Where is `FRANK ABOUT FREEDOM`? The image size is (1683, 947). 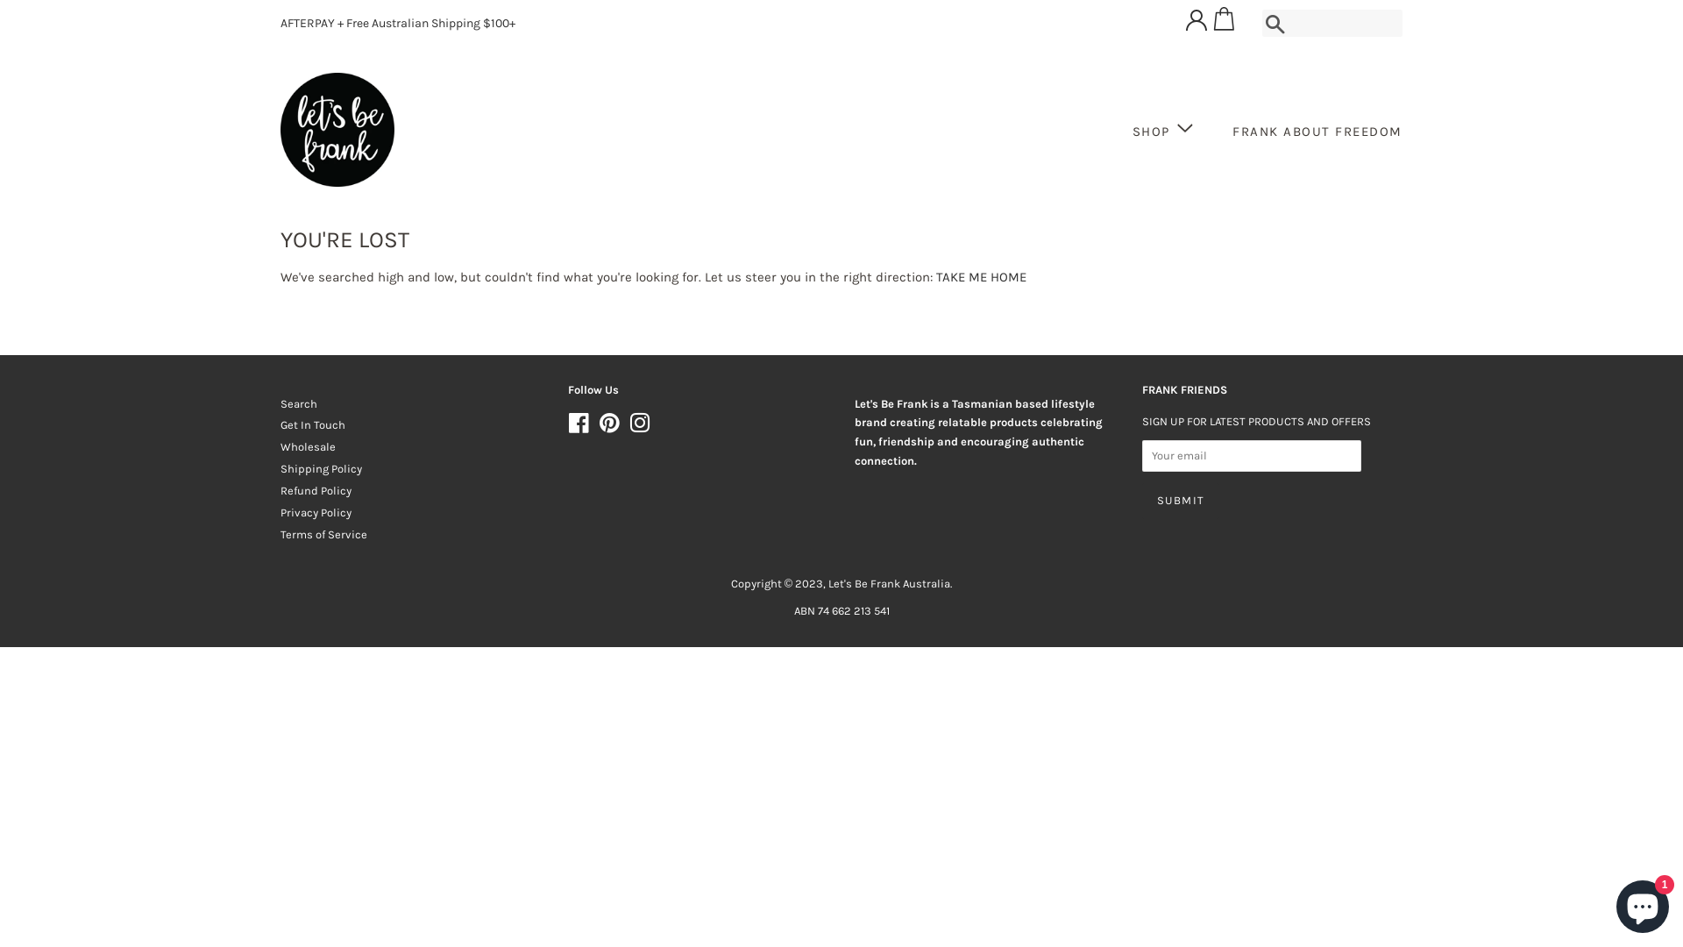 FRANK ABOUT FREEDOM is located at coordinates (1311, 132).